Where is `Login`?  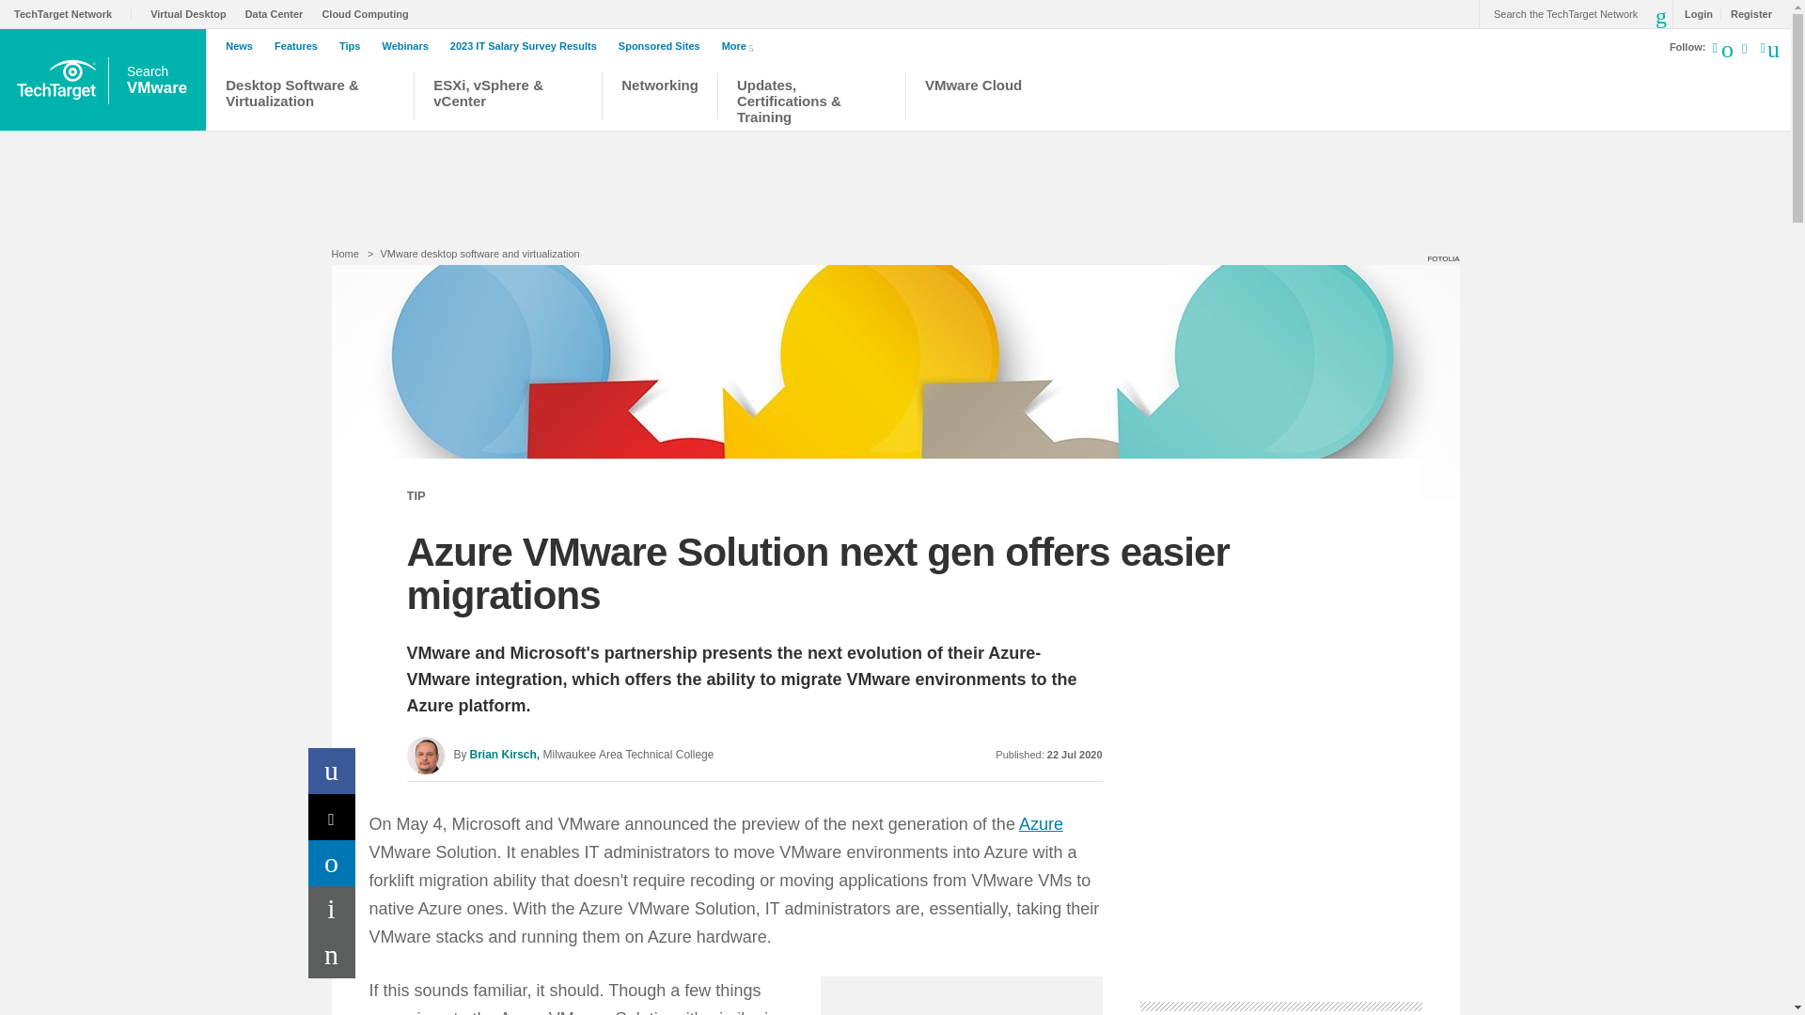
Login is located at coordinates (1694, 13).